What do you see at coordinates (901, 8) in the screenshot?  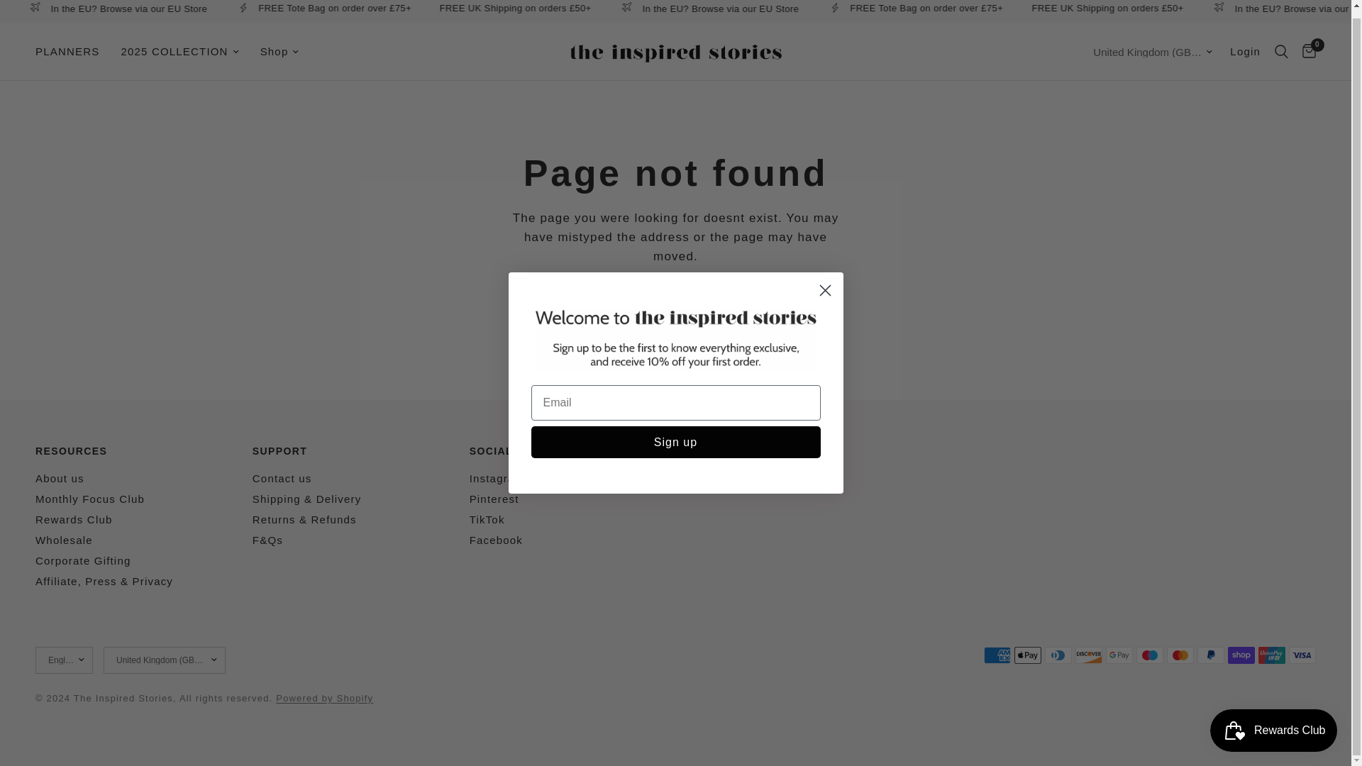 I see `In the EU? Browse via our EU Store` at bounding box center [901, 8].